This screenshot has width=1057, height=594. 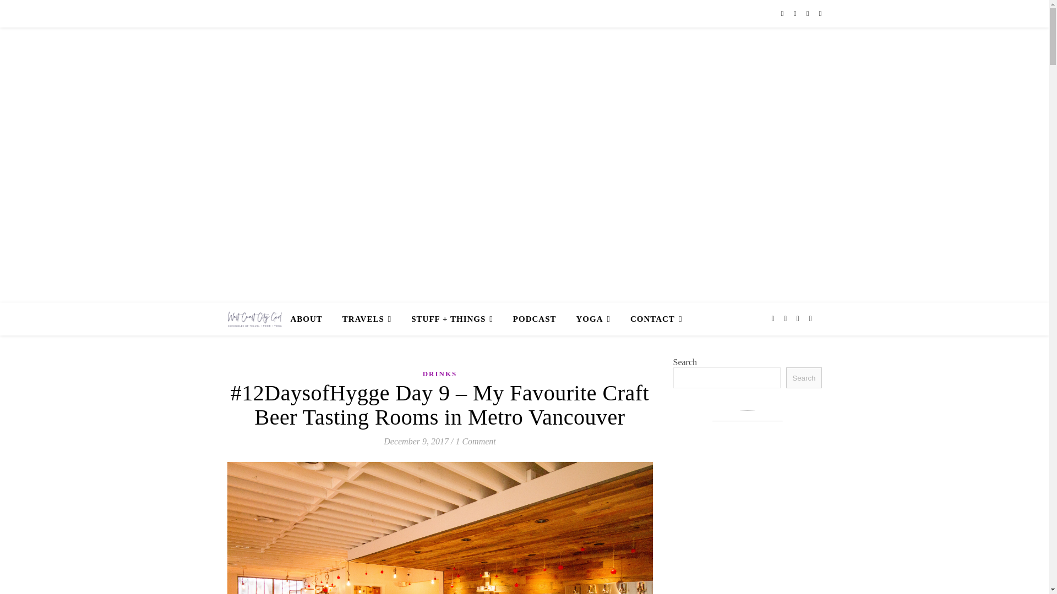 I want to click on PODCAST, so click(x=535, y=319).